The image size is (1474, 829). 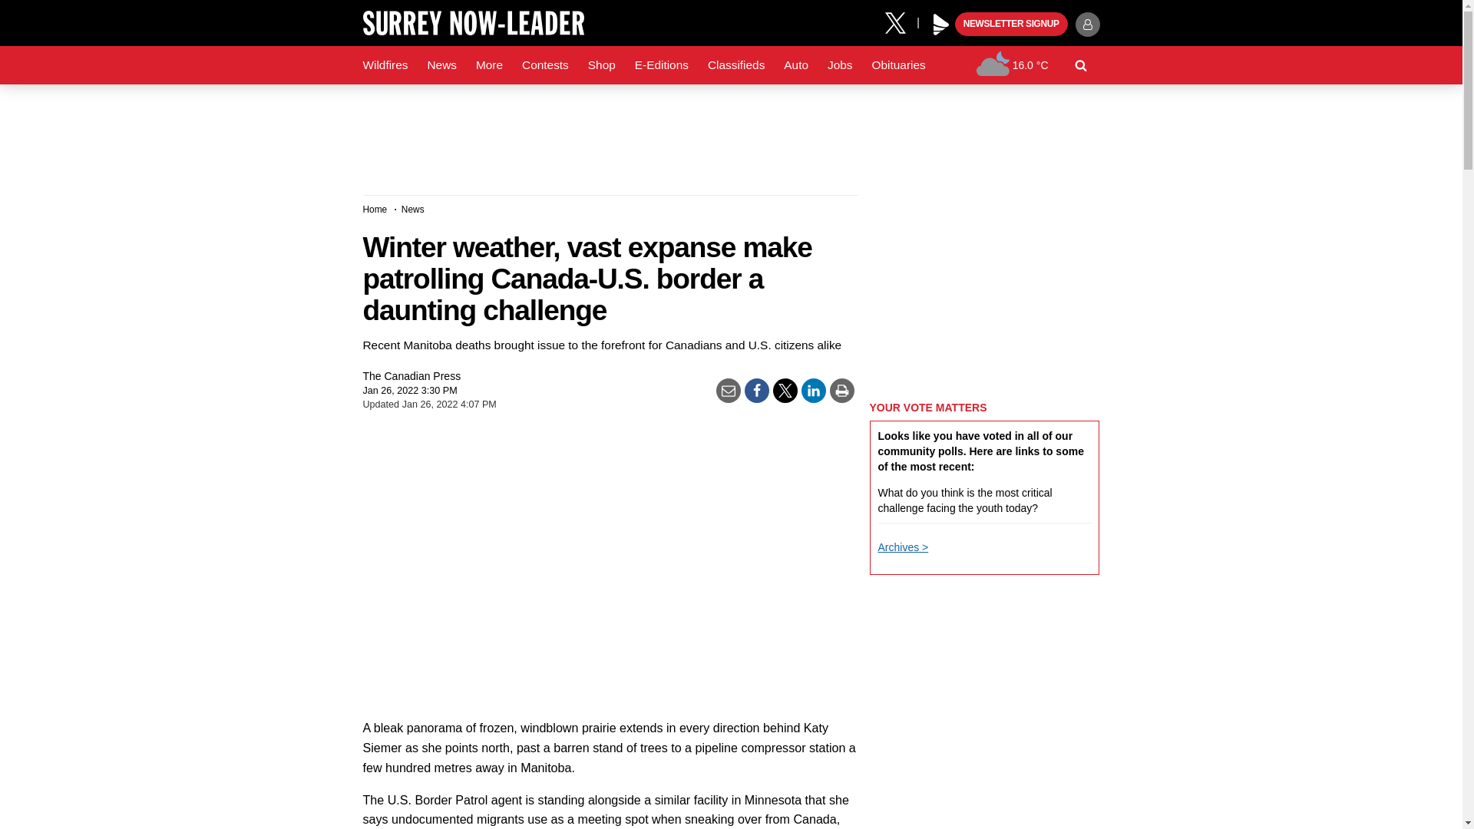 I want to click on Black Press Media, so click(x=941, y=25).